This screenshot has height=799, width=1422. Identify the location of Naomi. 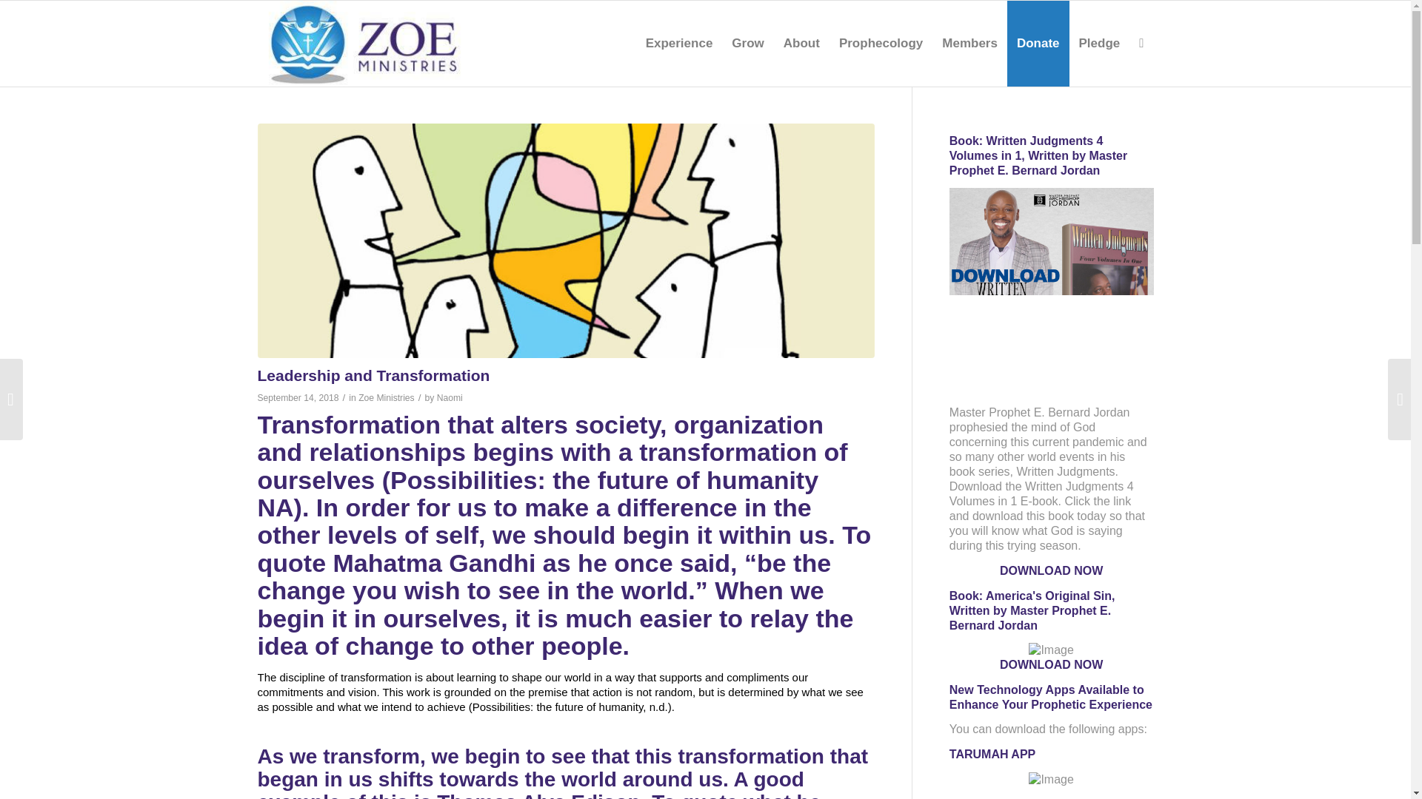
(450, 398).